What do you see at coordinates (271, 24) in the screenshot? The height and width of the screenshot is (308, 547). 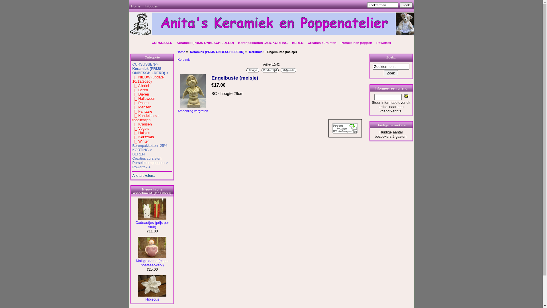 I see ` Poppenatelier ` at bounding box center [271, 24].